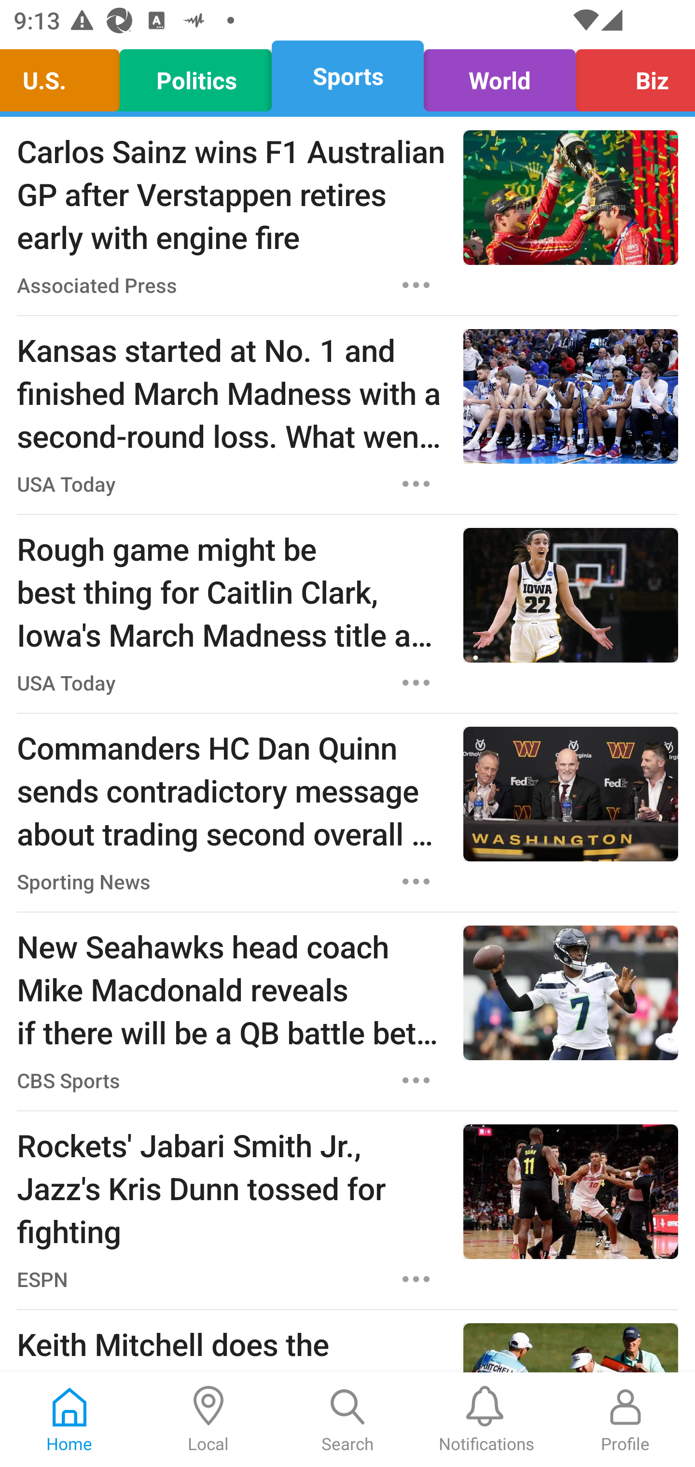  What do you see at coordinates (416, 285) in the screenshot?
I see `Options` at bounding box center [416, 285].